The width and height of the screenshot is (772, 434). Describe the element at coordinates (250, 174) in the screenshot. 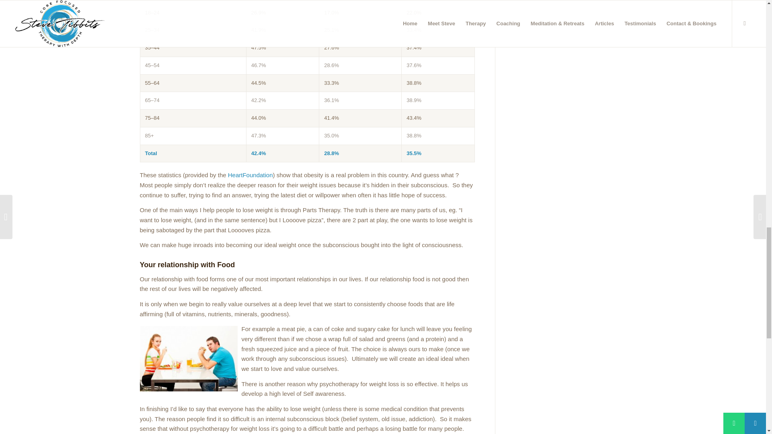

I see `HeartFoundation` at that location.